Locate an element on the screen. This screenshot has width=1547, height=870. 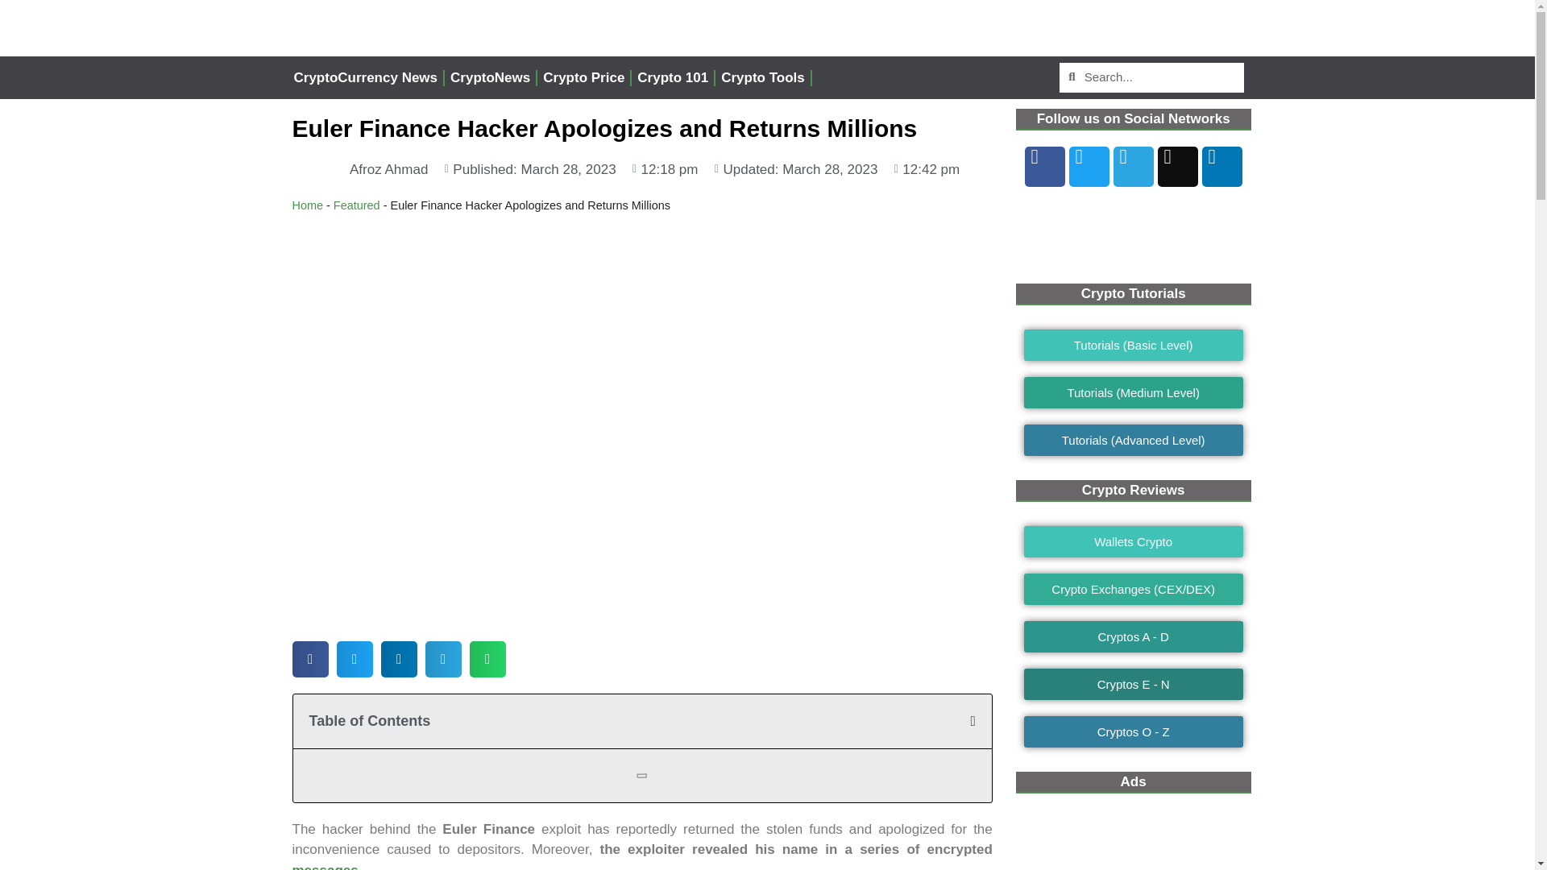
CryptoNews is located at coordinates (490, 77).